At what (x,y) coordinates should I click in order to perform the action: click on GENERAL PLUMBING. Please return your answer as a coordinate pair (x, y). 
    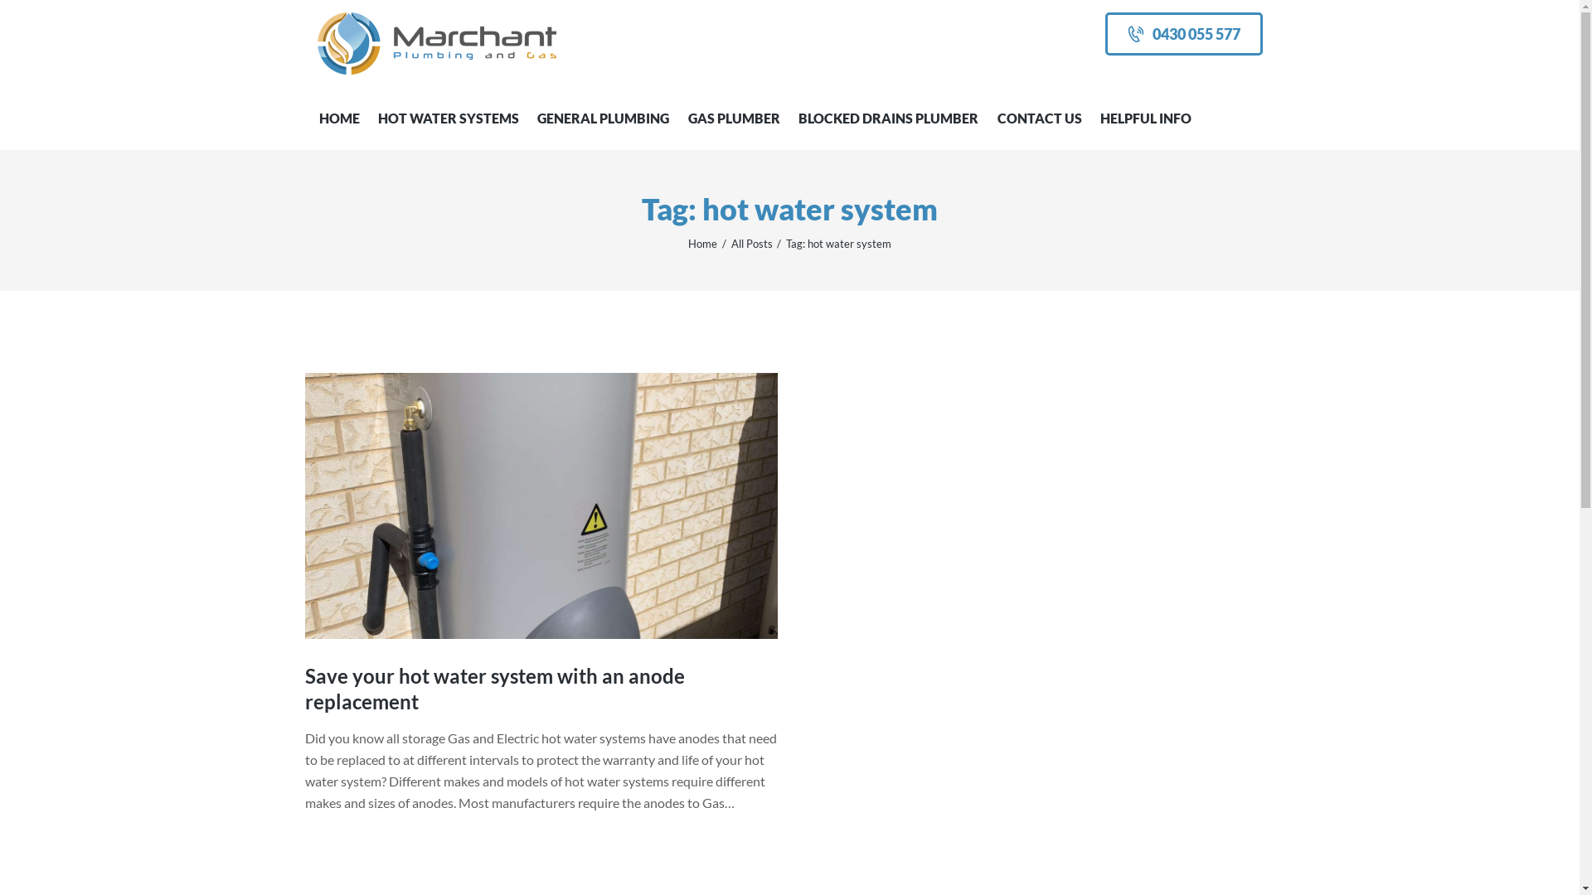
    Looking at the image, I should click on (604, 119).